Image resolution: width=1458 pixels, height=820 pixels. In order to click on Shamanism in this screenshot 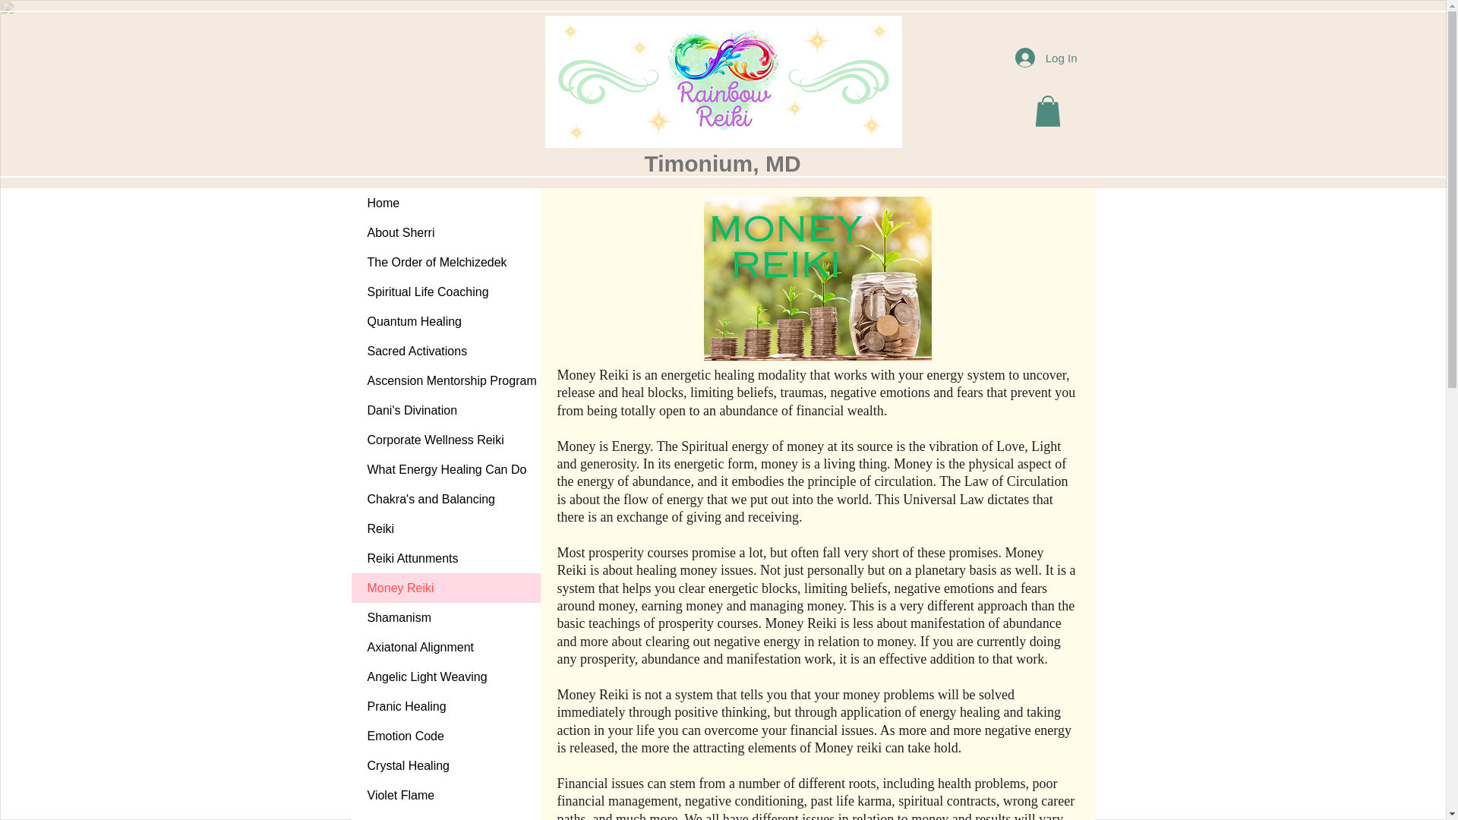, I will do `click(445, 617)`.